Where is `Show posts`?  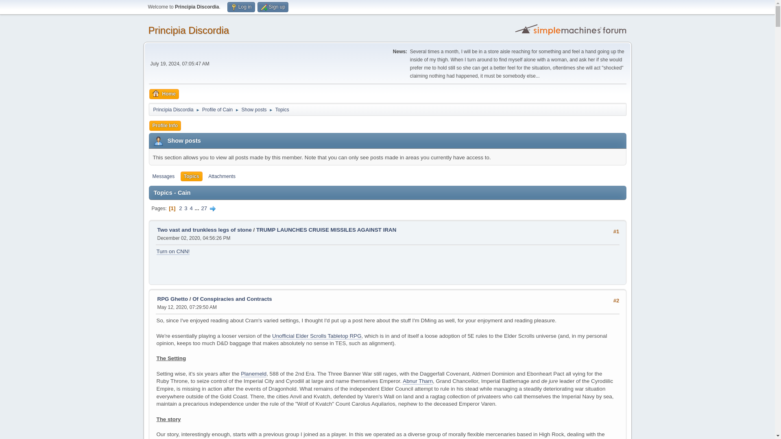 Show posts is located at coordinates (254, 108).